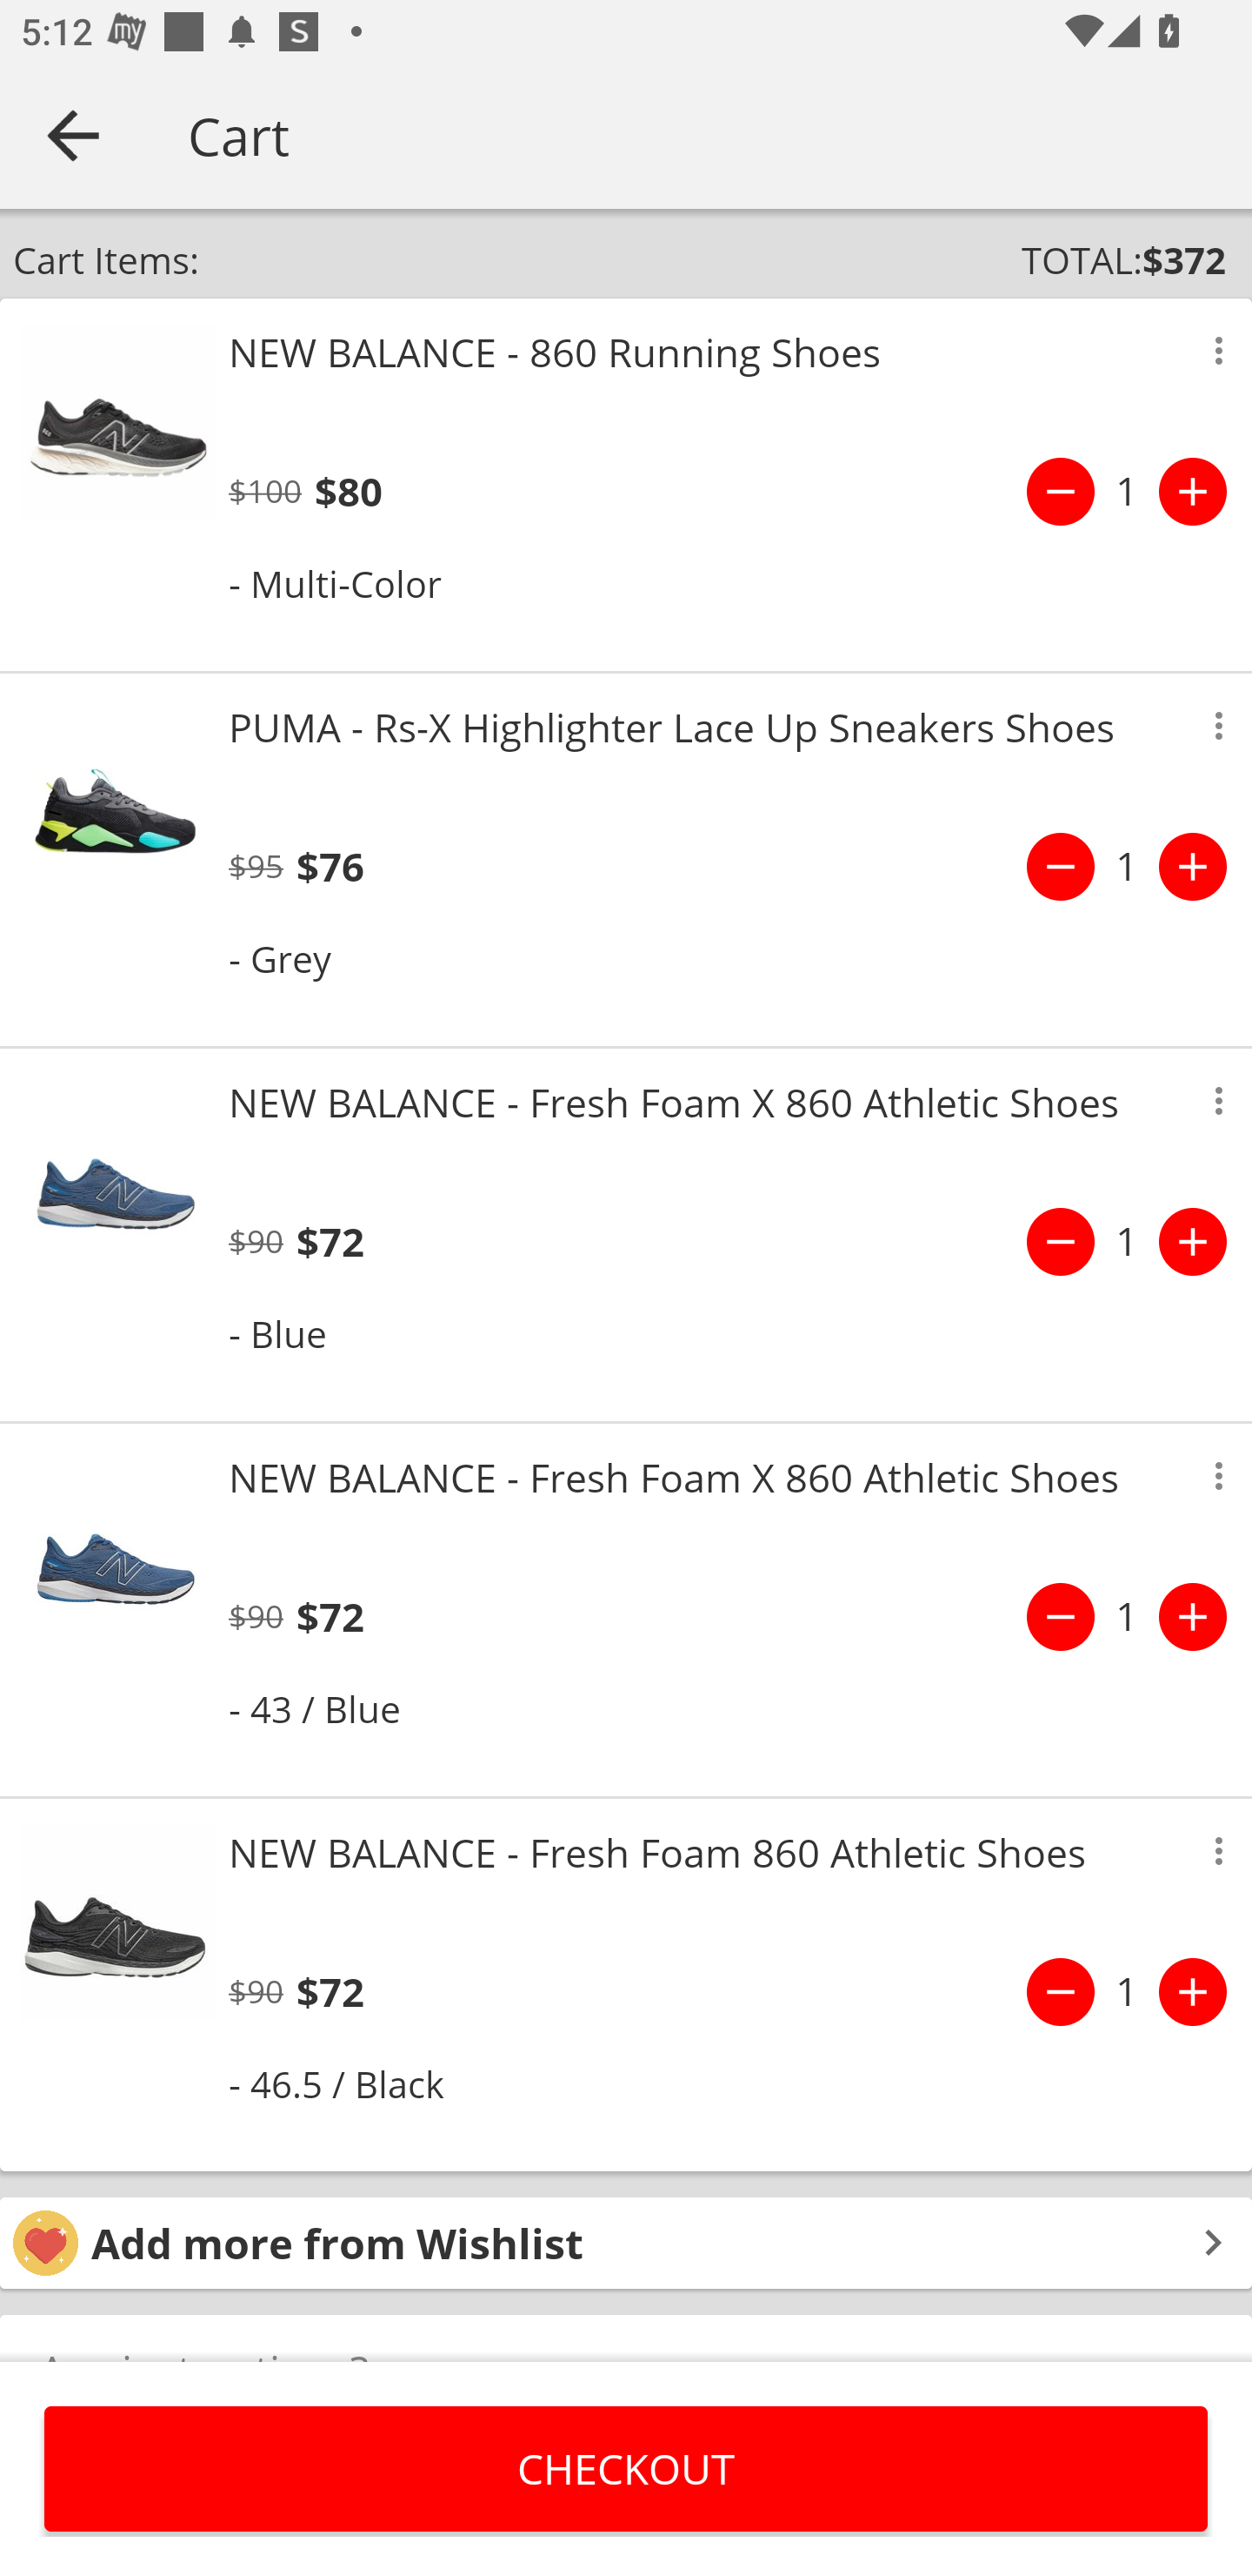  What do you see at coordinates (1127, 1617) in the screenshot?
I see `1` at bounding box center [1127, 1617].